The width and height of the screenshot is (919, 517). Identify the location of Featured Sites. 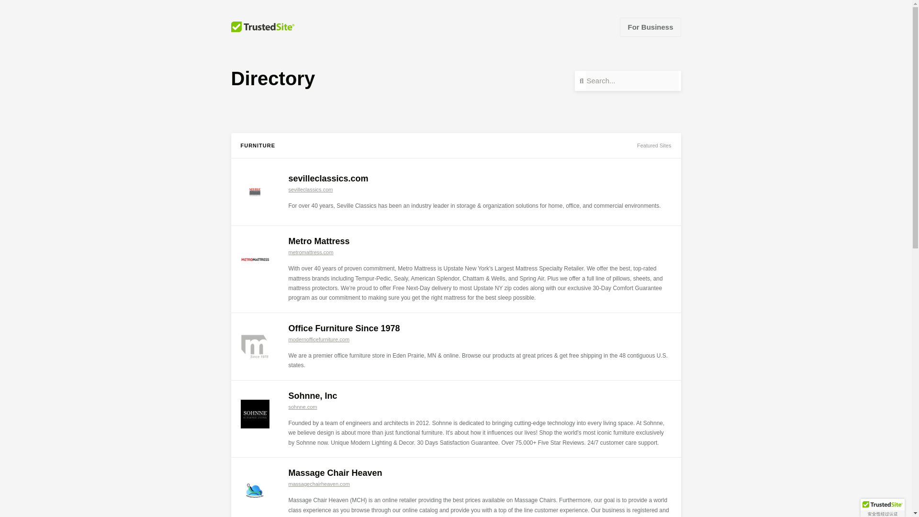
(654, 146).